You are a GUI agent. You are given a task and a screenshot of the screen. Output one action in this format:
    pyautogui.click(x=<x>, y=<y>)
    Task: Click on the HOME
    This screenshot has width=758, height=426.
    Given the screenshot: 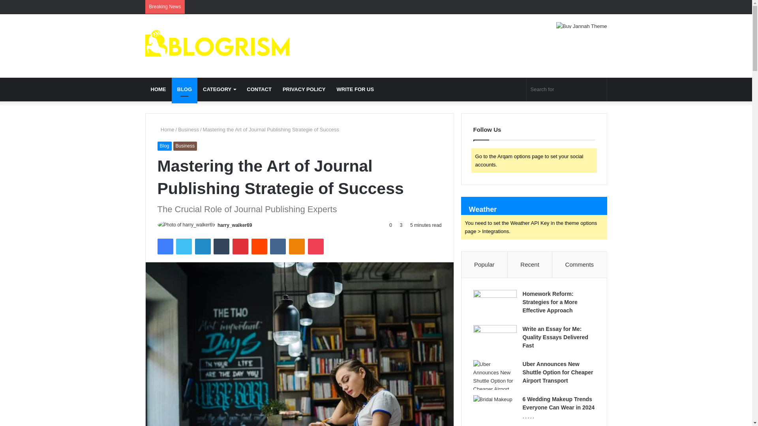 What is the action you would take?
    pyautogui.click(x=159, y=89)
    